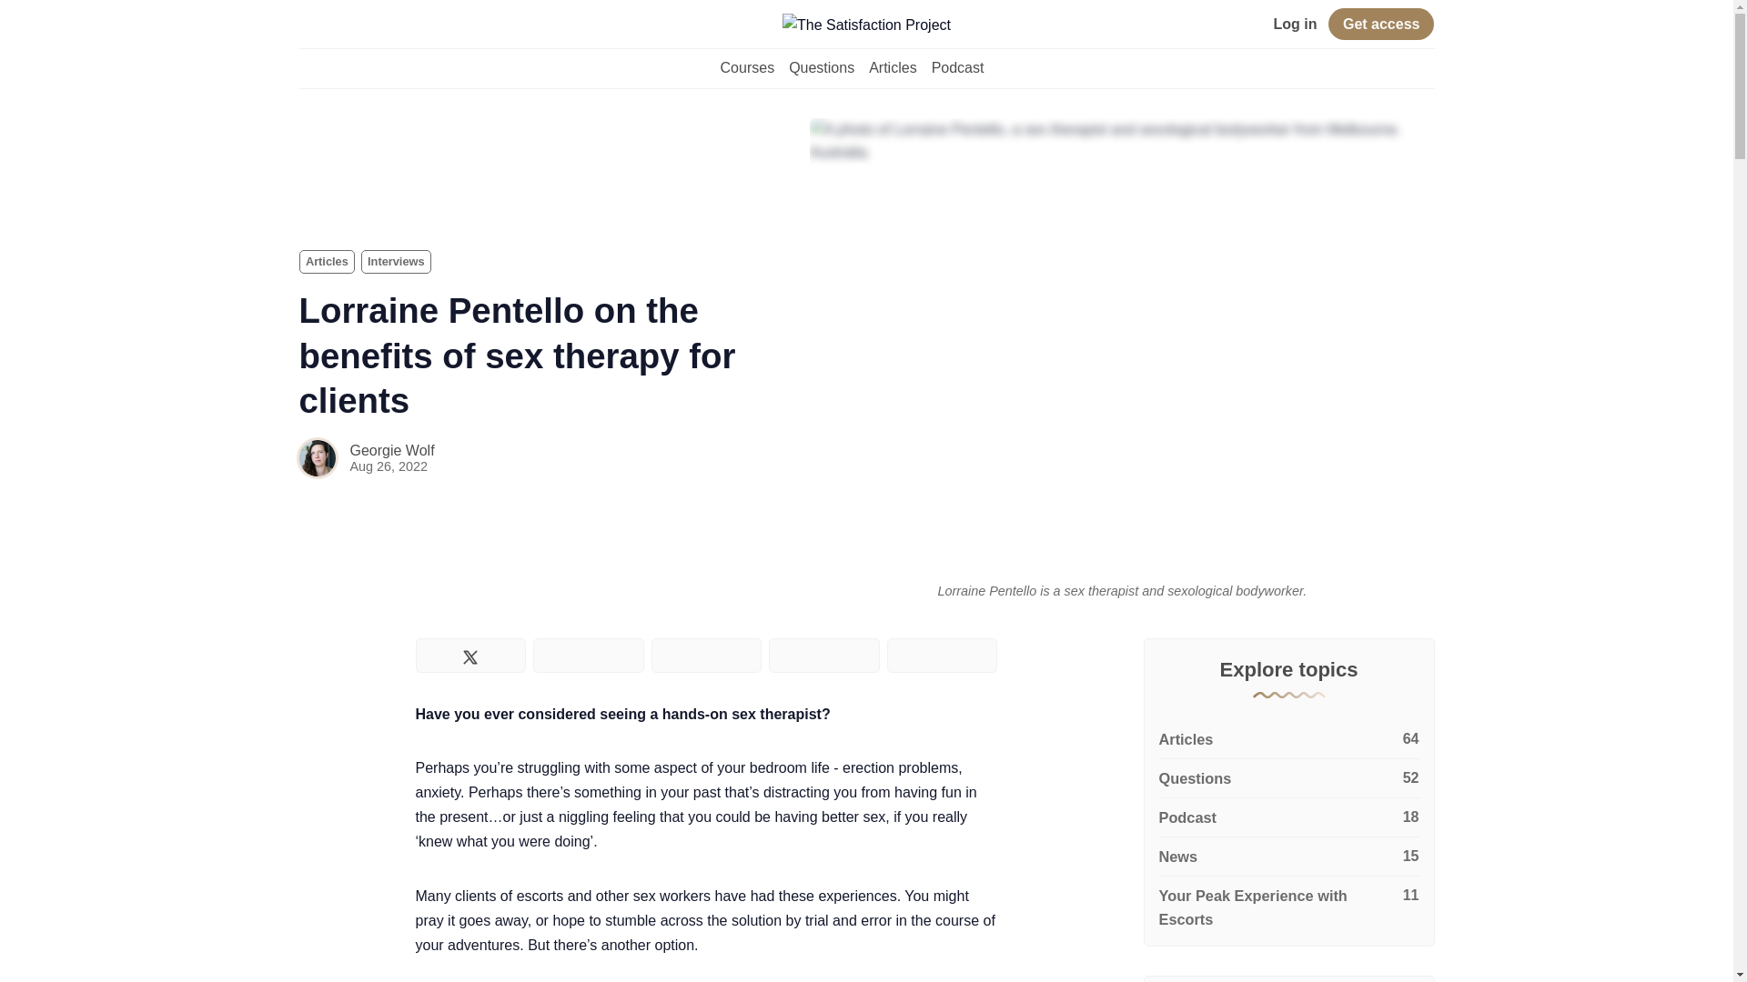  I want to click on Articles, so click(326, 262).